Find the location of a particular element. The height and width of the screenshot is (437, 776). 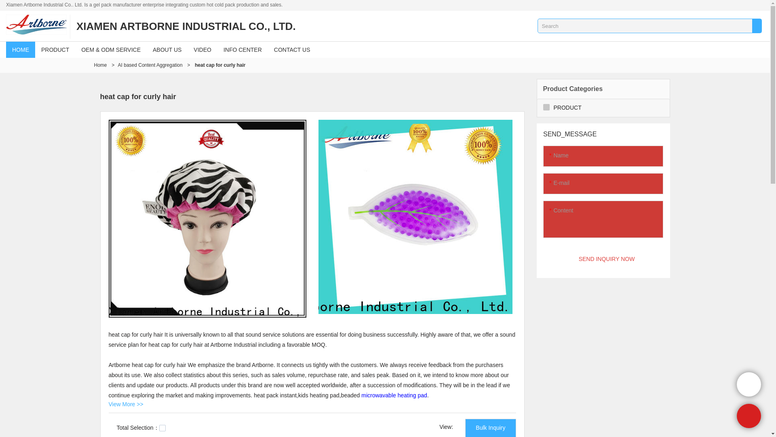

microwavable heating pad is located at coordinates (394, 395).